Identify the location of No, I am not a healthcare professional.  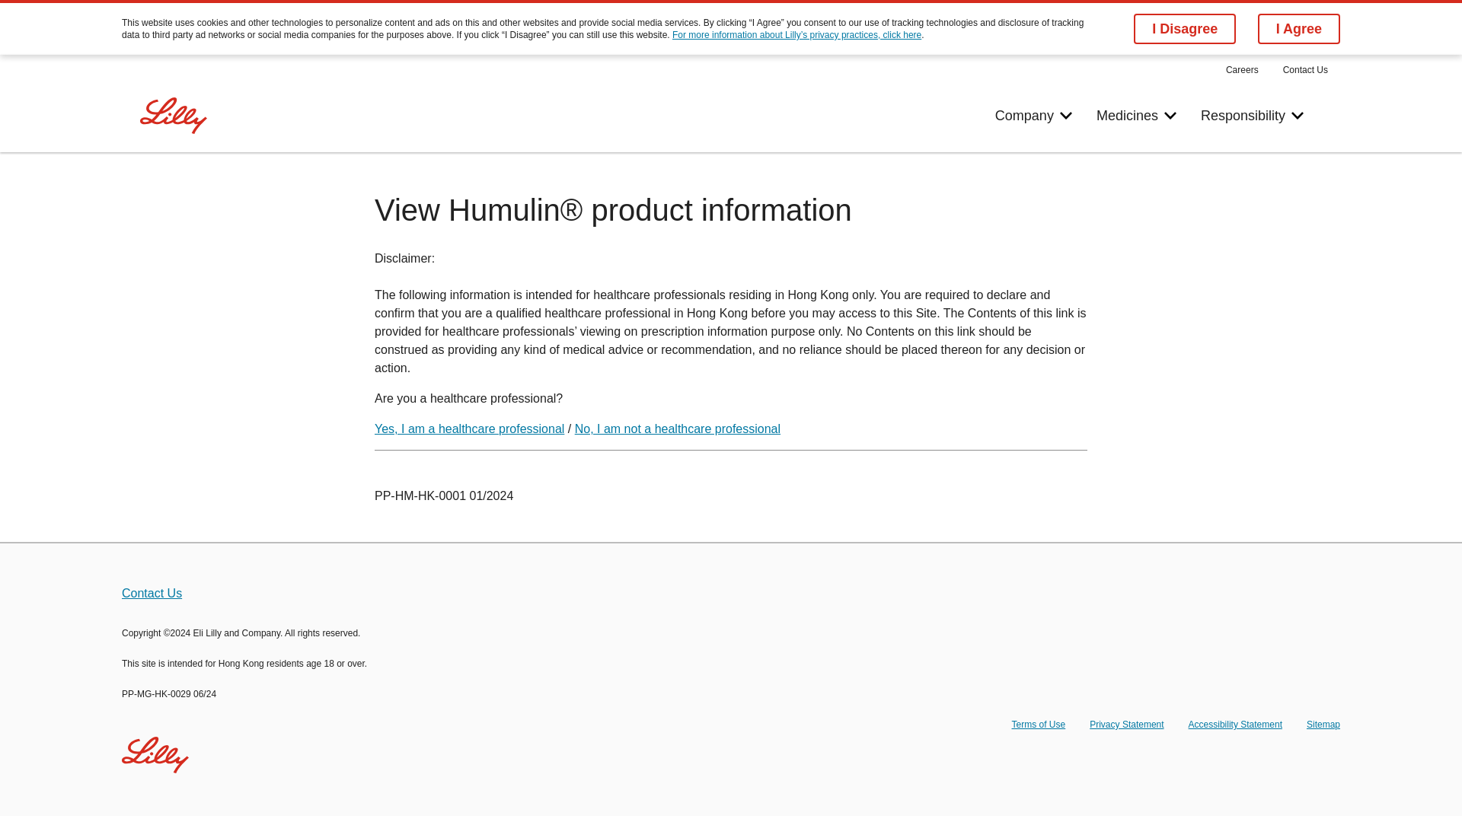
(678, 429).